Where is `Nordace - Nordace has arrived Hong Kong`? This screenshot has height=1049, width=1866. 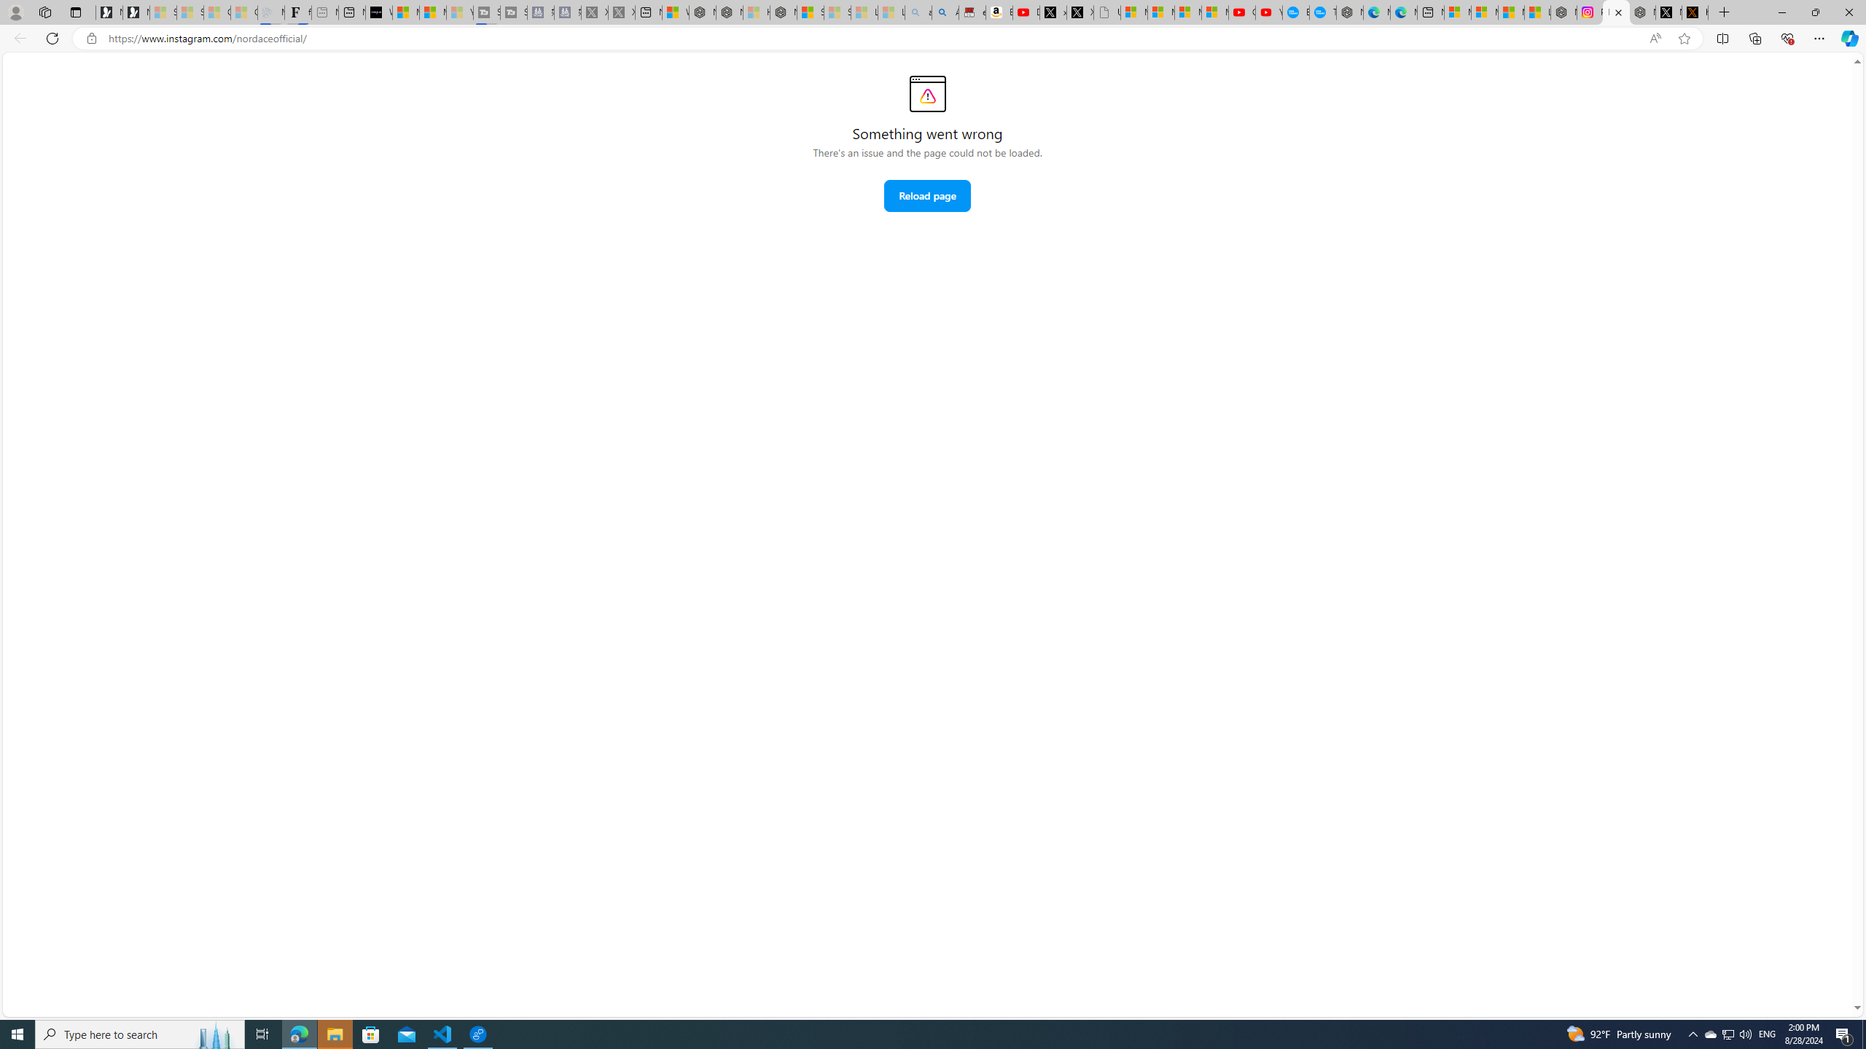
Nordace - Nordace has arrived Hong Kong is located at coordinates (1350, 12).